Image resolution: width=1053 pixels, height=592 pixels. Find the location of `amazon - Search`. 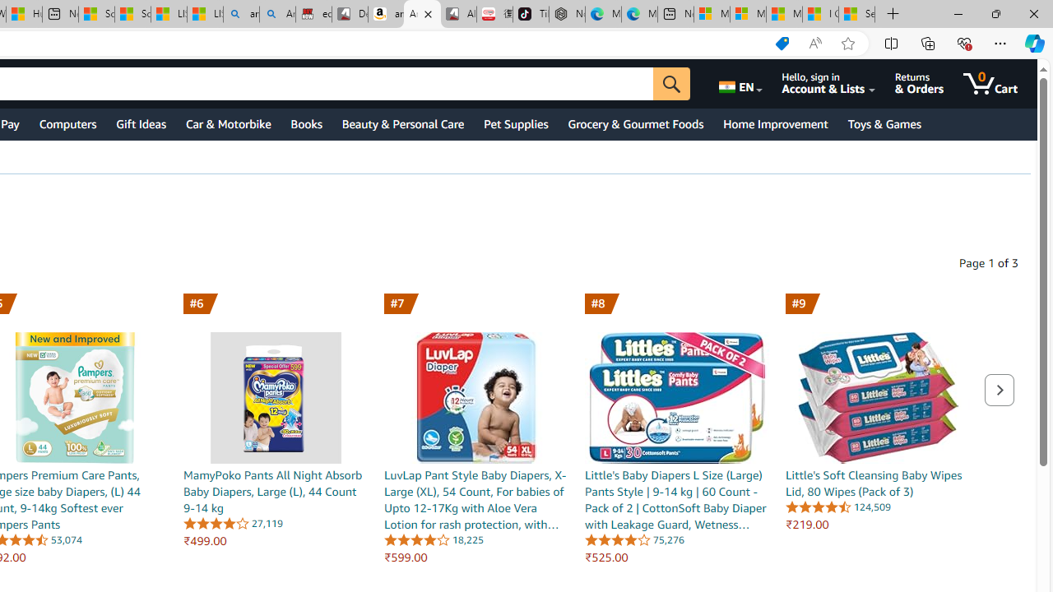

amazon - Search is located at coordinates (240, 15).